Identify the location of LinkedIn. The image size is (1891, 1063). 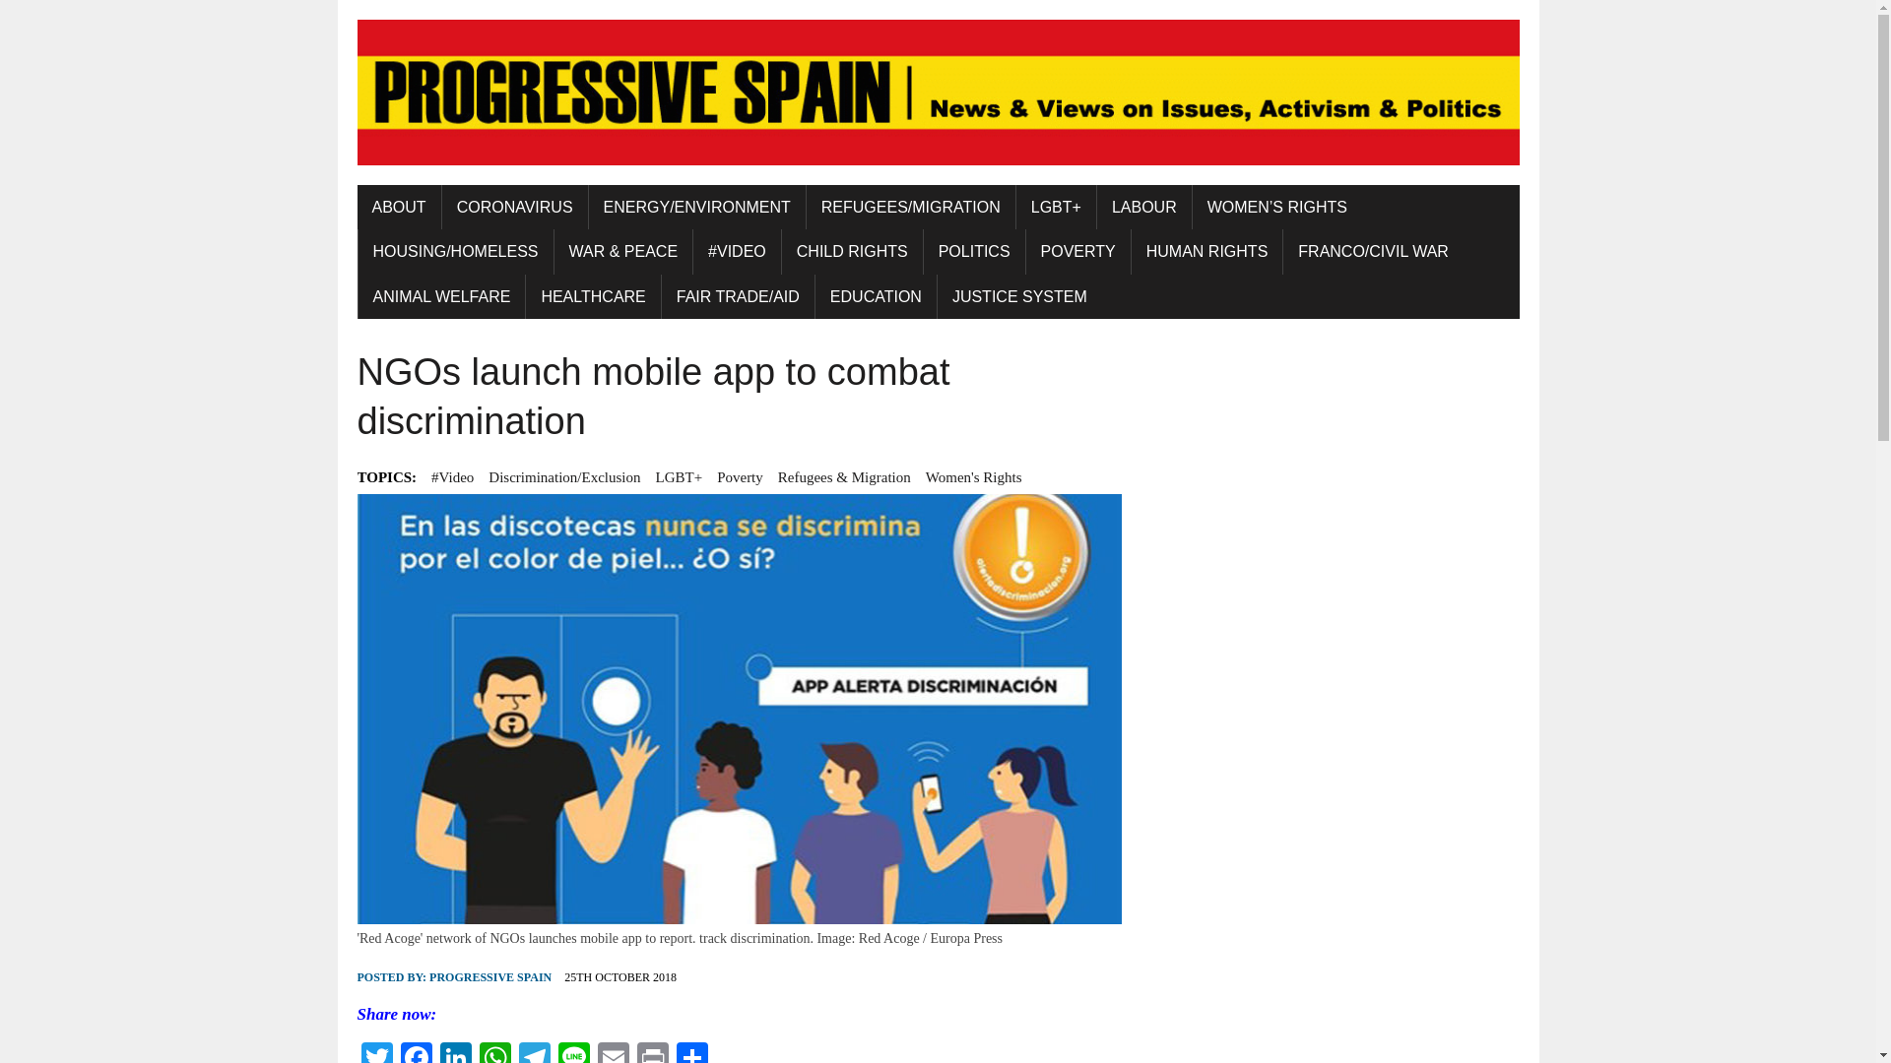
(454, 1053).